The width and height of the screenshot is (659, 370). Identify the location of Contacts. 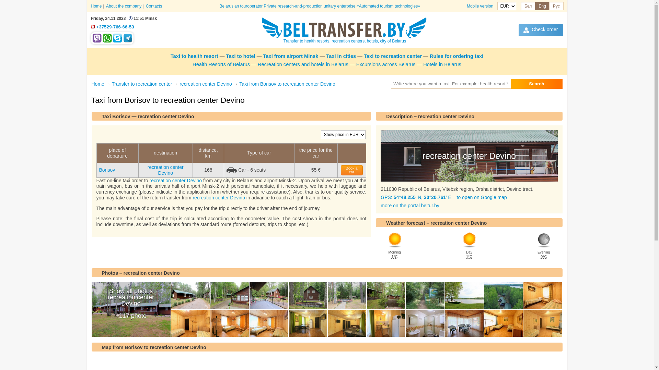
(154, 6).